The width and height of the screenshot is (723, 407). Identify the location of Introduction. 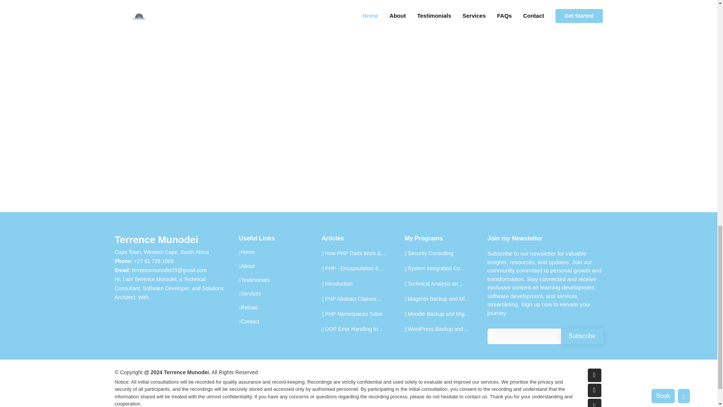
(337, 283).